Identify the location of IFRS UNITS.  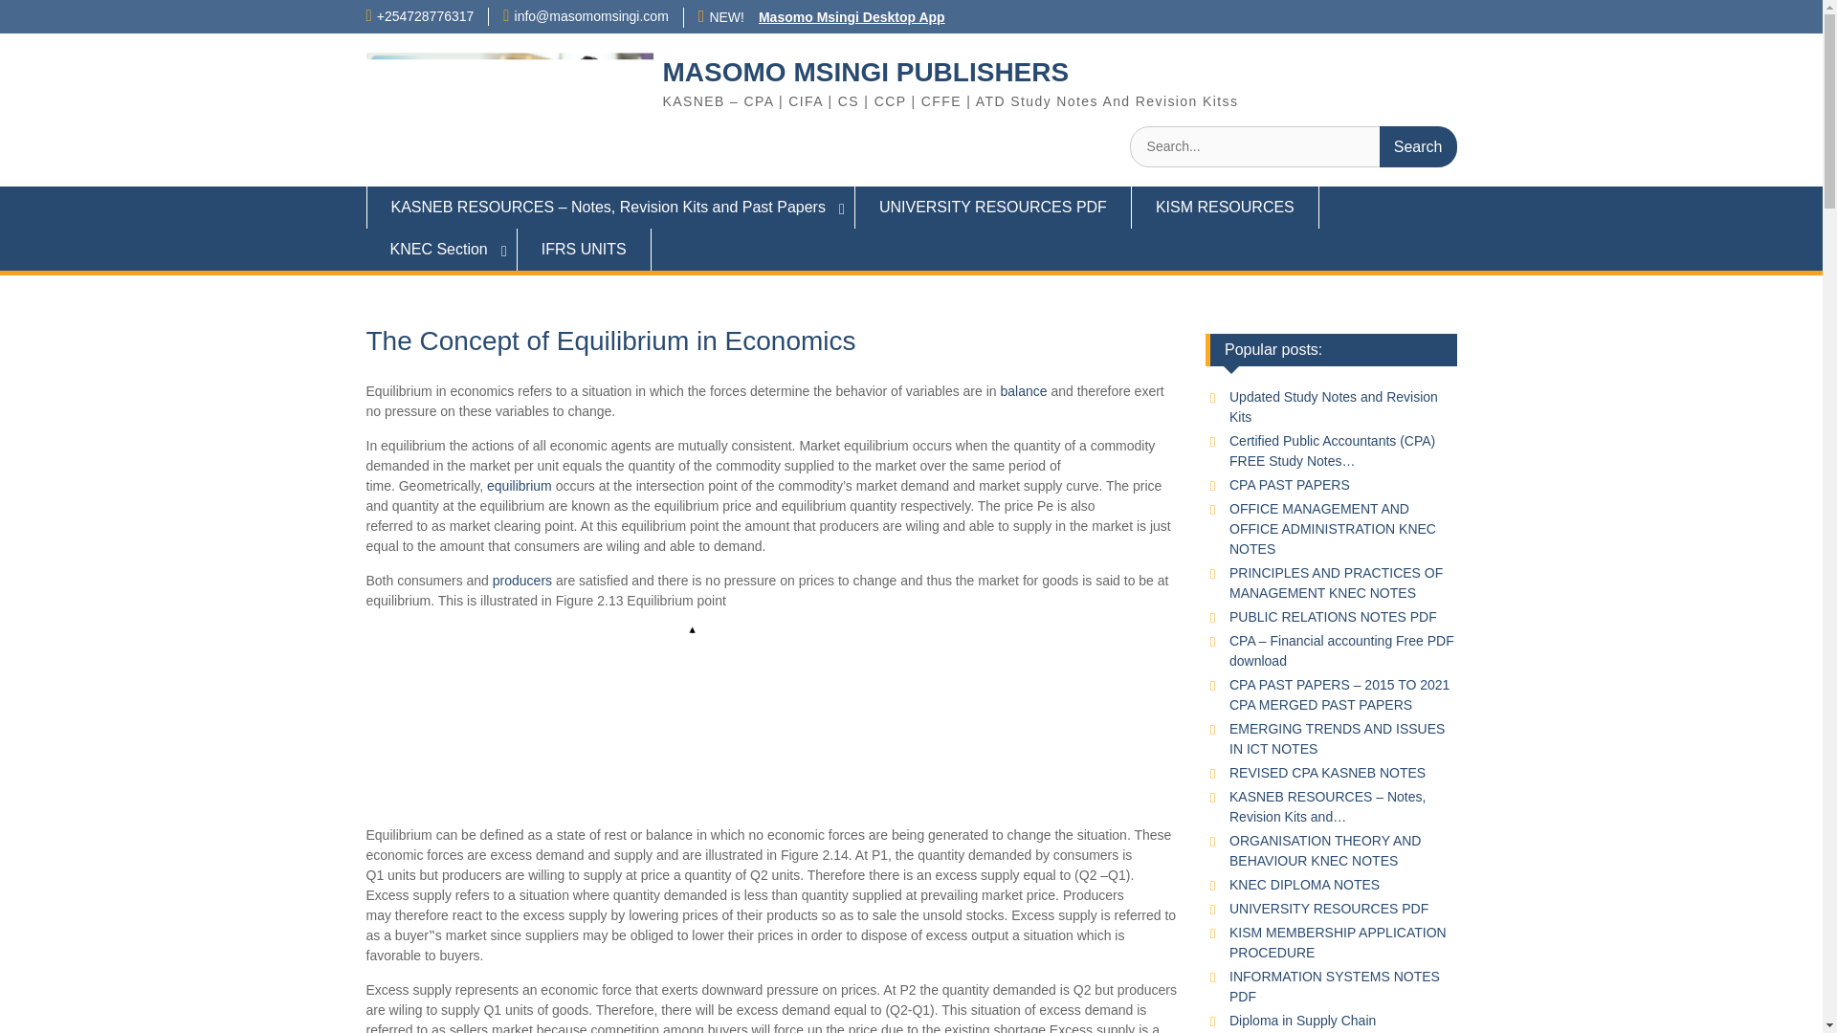
(585, 249).